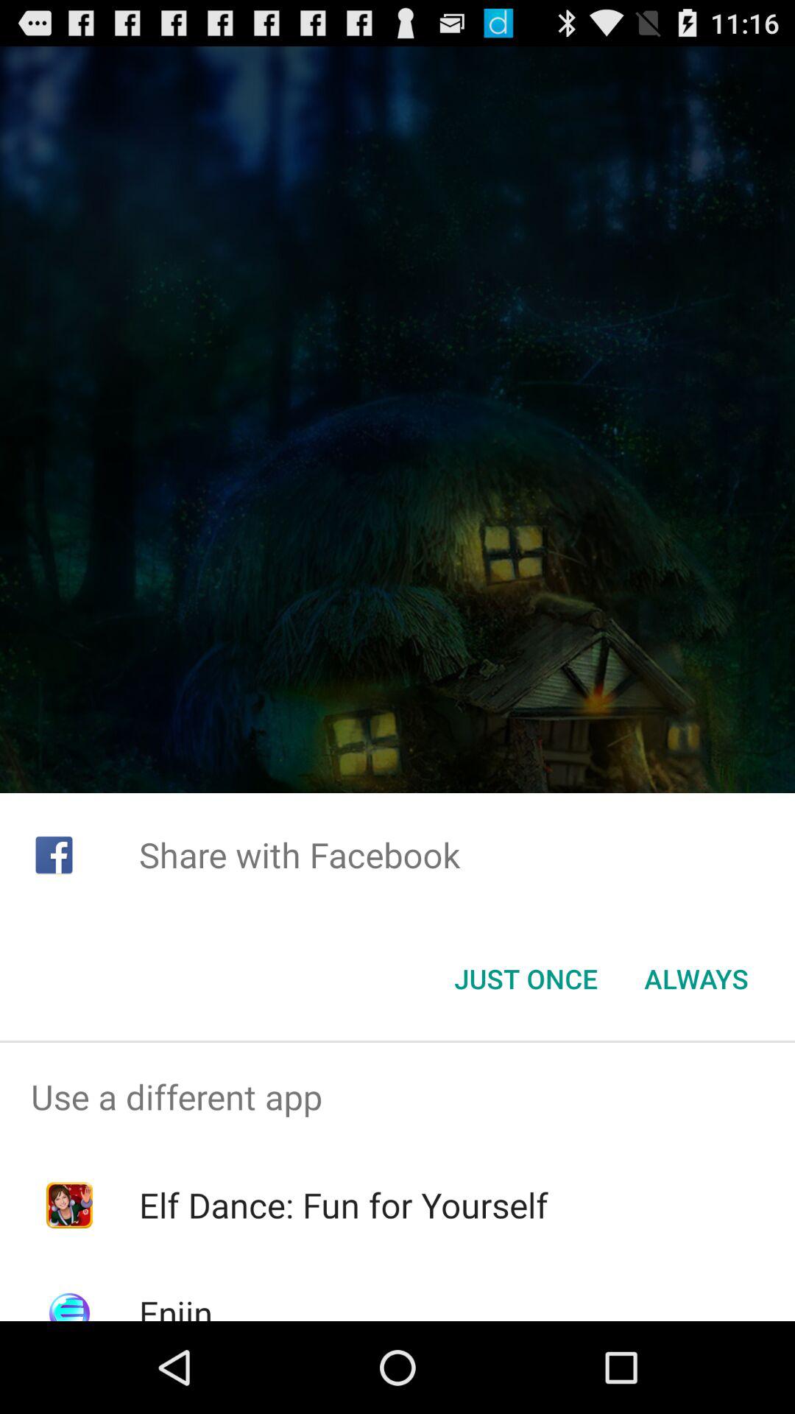 This screenshot has width=795, height=1414. Describe the element at coordinates (696, 979) in the screenshot. I see `flip to the always button` at that location.